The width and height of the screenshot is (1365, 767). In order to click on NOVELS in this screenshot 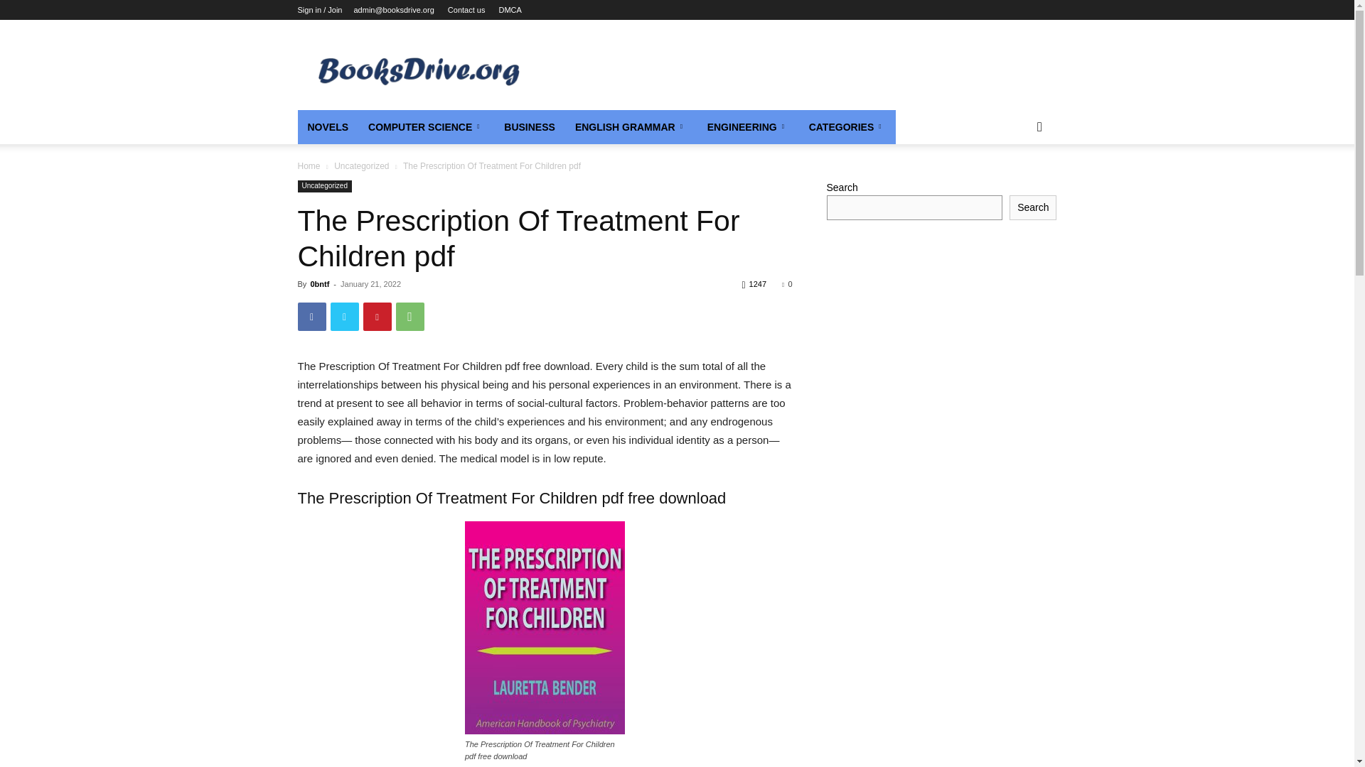, I will do `click(327, 127)`.